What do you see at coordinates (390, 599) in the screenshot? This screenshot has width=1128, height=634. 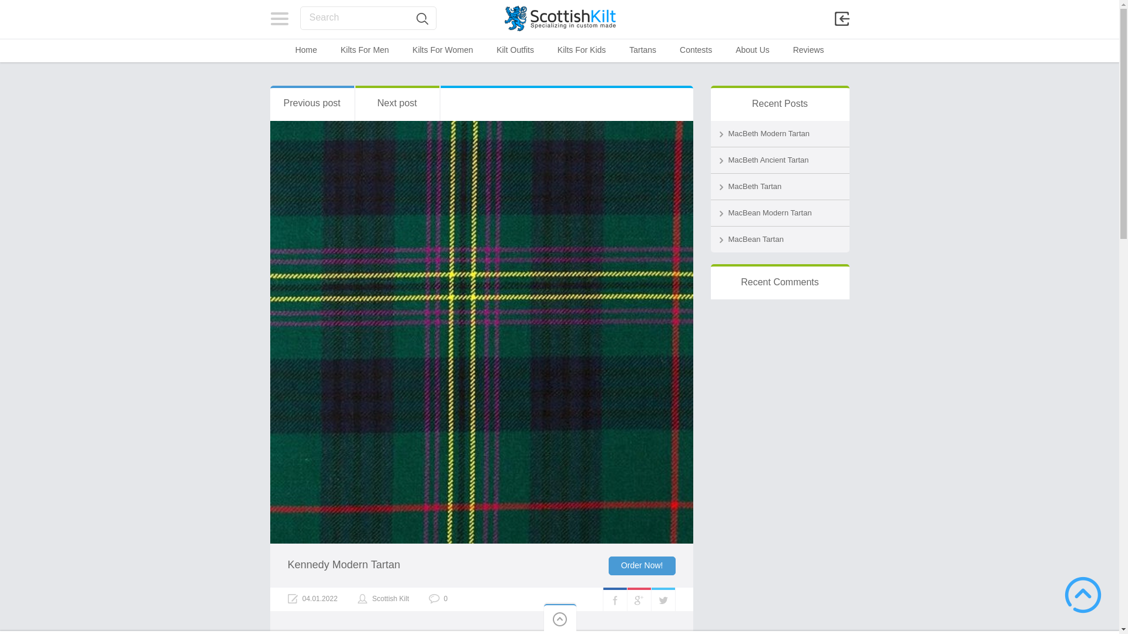 I see `Posts by Scottish Kilt` at bounding box center [390, 599].